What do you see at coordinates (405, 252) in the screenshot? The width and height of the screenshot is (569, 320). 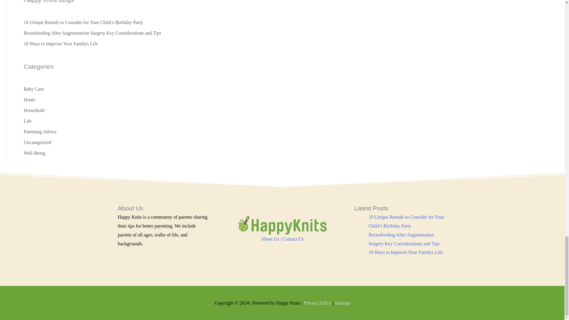 I see `10 Ways to Improve Your Familys Life` at bounding box center [405, 252].